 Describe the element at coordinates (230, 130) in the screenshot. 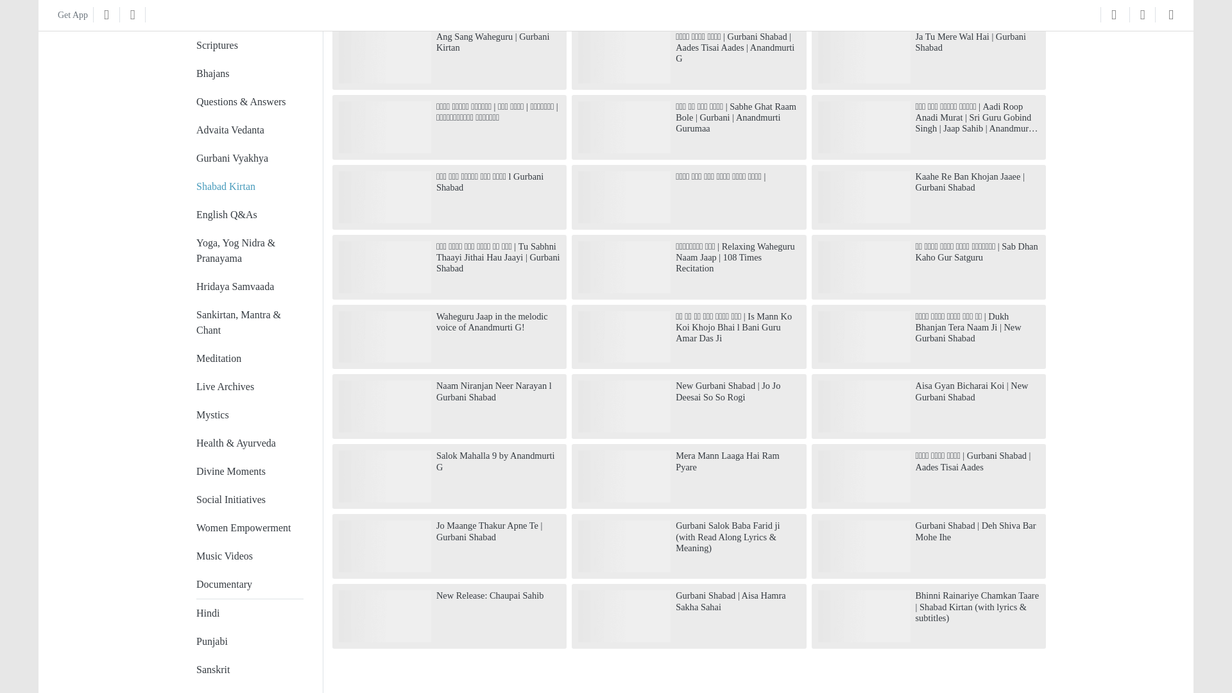

I see `Advaita Vedanta` at that location.